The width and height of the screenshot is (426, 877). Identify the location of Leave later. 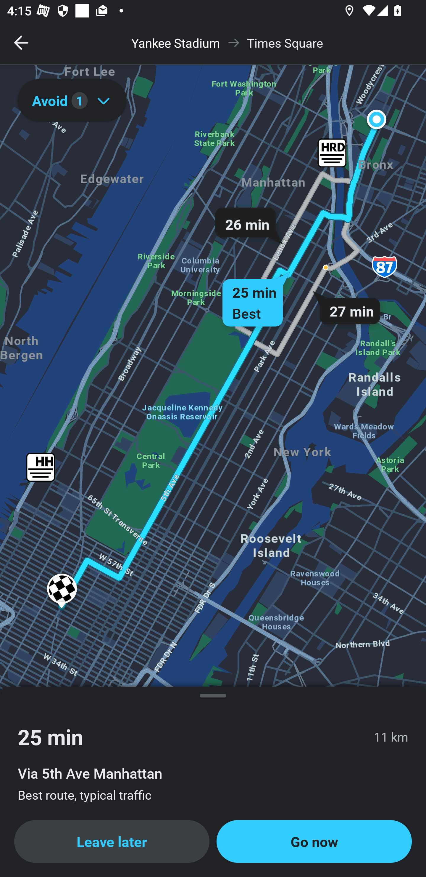
(112, 841).